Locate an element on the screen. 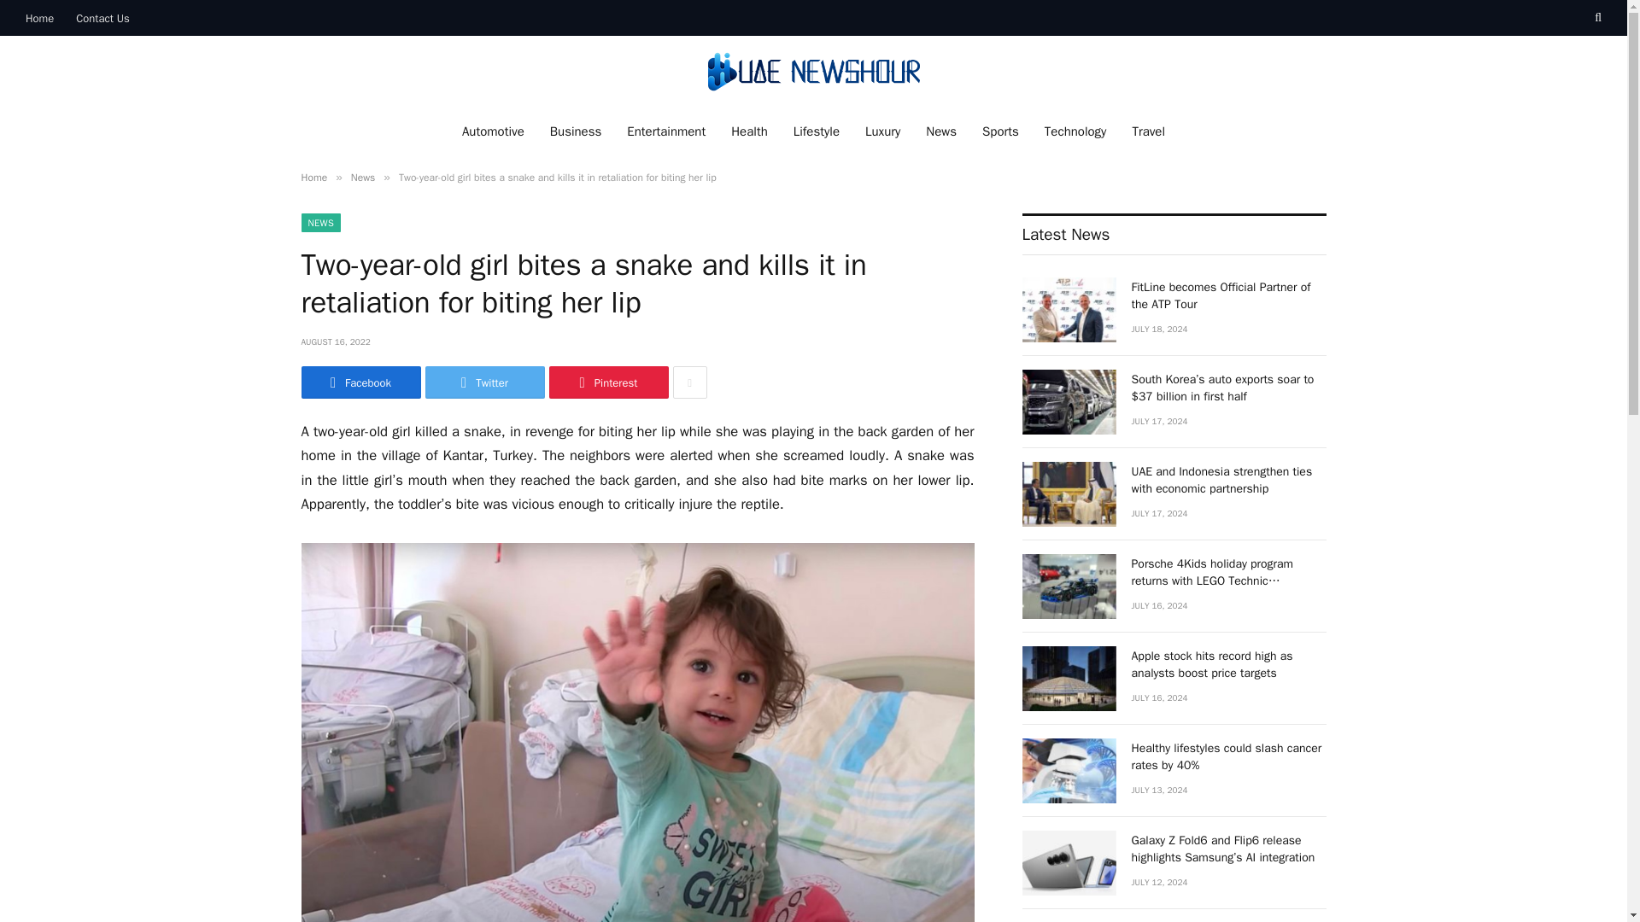 The width and height of the screenshot is (1640, 922). Search is located at coordinates (1596, 18).